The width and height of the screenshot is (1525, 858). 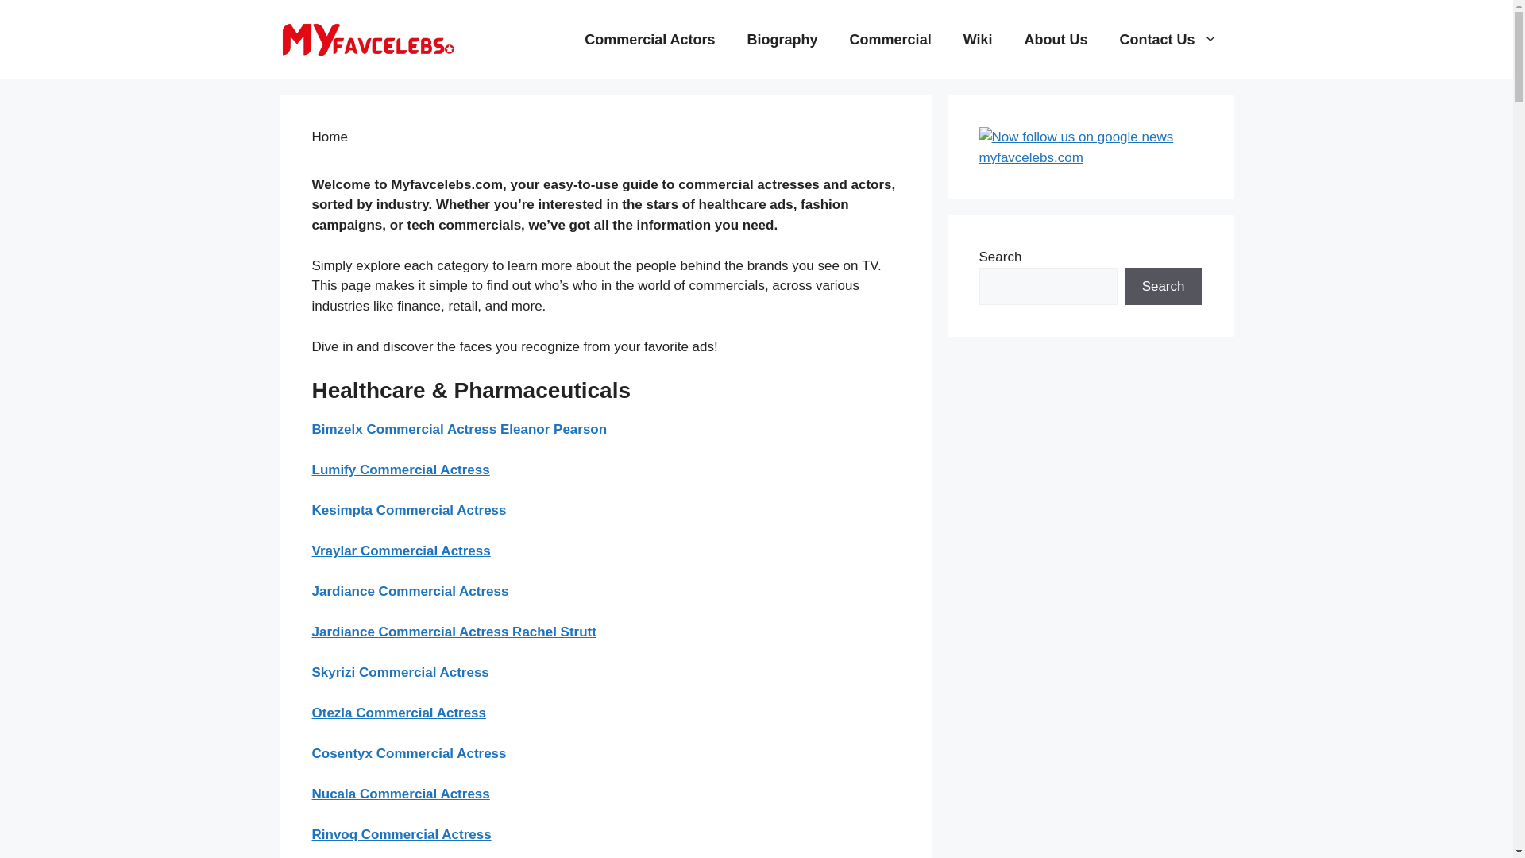 What do you see at coordinates (1168, 40) in the screenshot?
I see `Contact Us` at bounding box center [1168, 40].